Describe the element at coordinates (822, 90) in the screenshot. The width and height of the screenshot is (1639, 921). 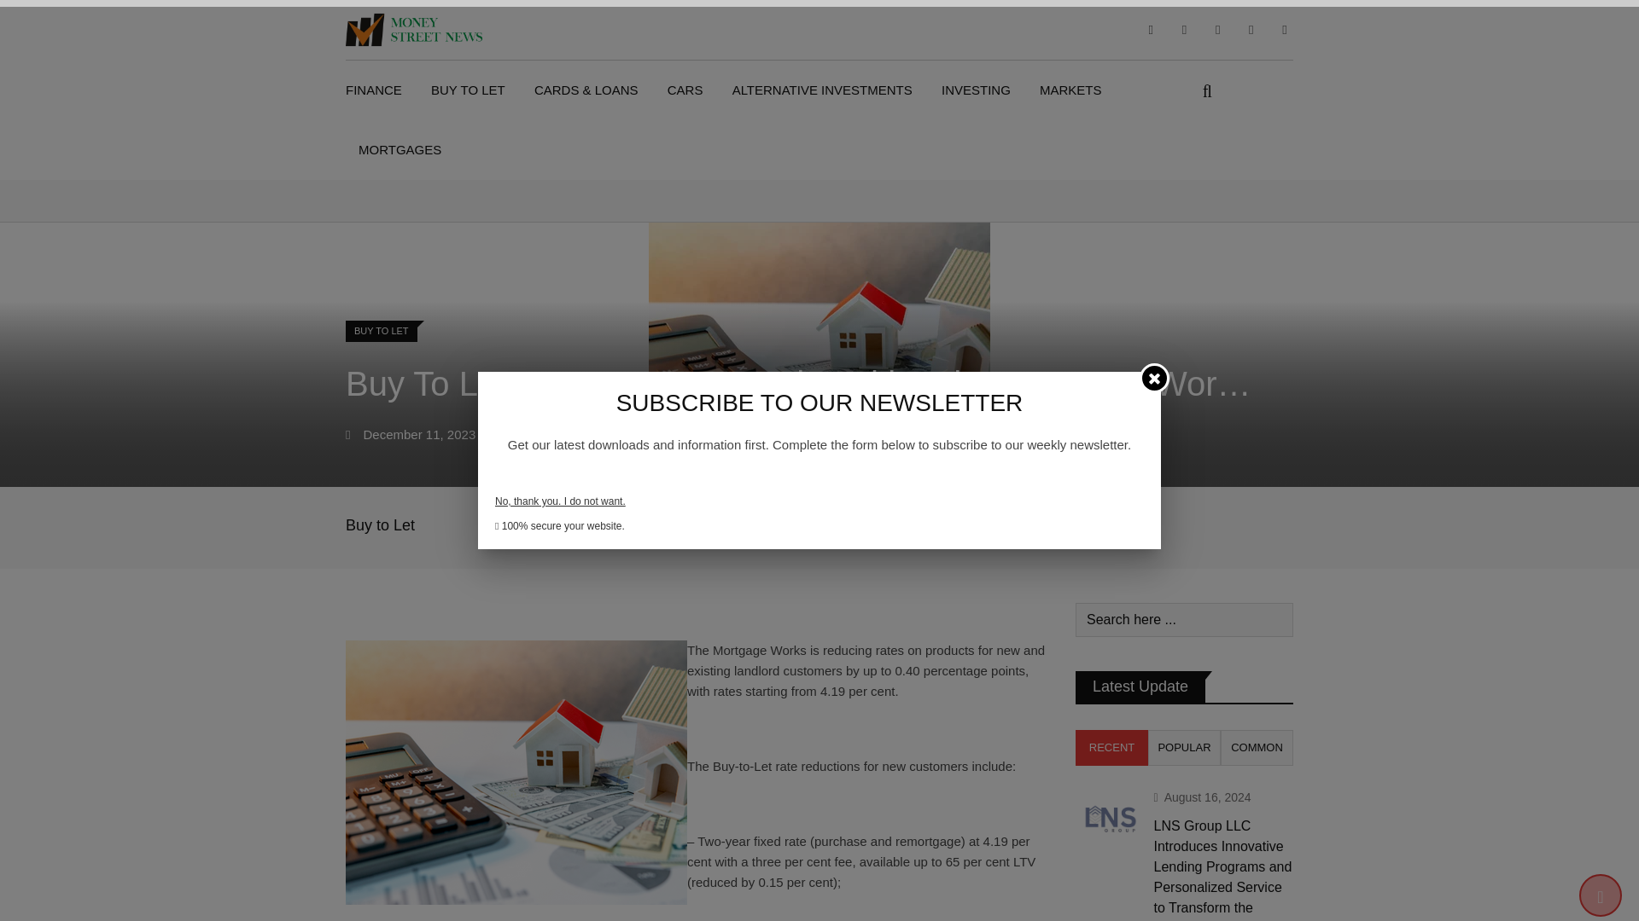
I see `ALTERNATIVE INVESTMENTS` at that location.